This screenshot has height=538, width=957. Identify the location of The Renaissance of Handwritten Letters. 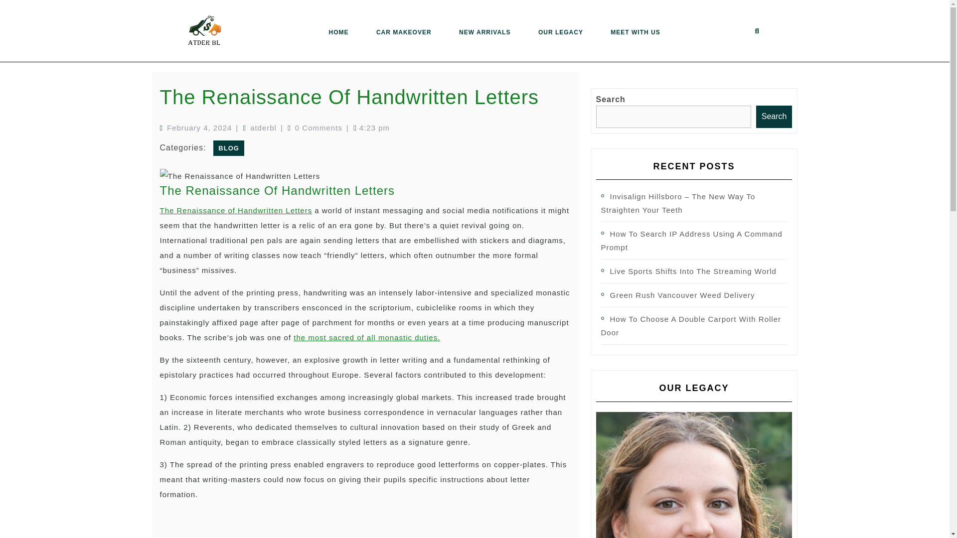
(235, 210).